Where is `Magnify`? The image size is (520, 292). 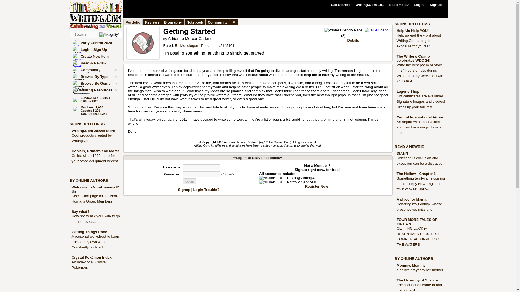
Magnify is located at coordinates (109, 35).